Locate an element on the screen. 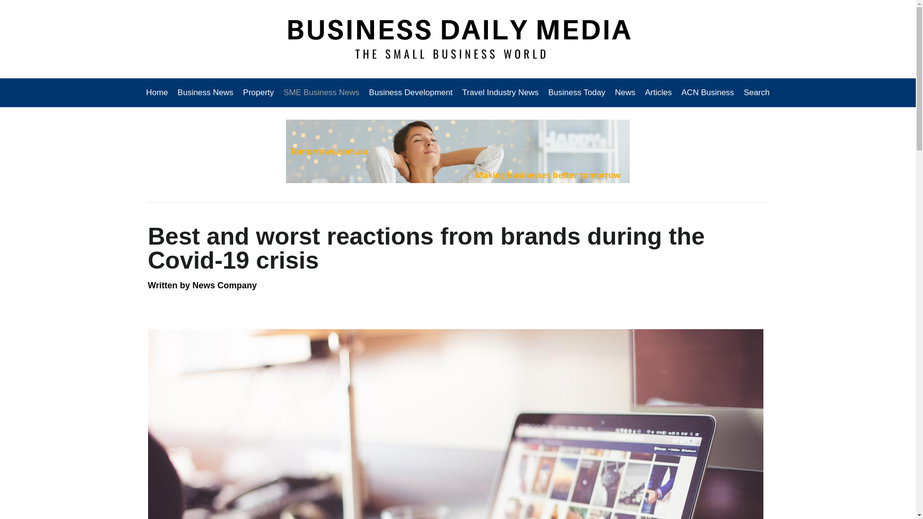 The image size is (923, 519). Property is located at coordinates (258, 92).